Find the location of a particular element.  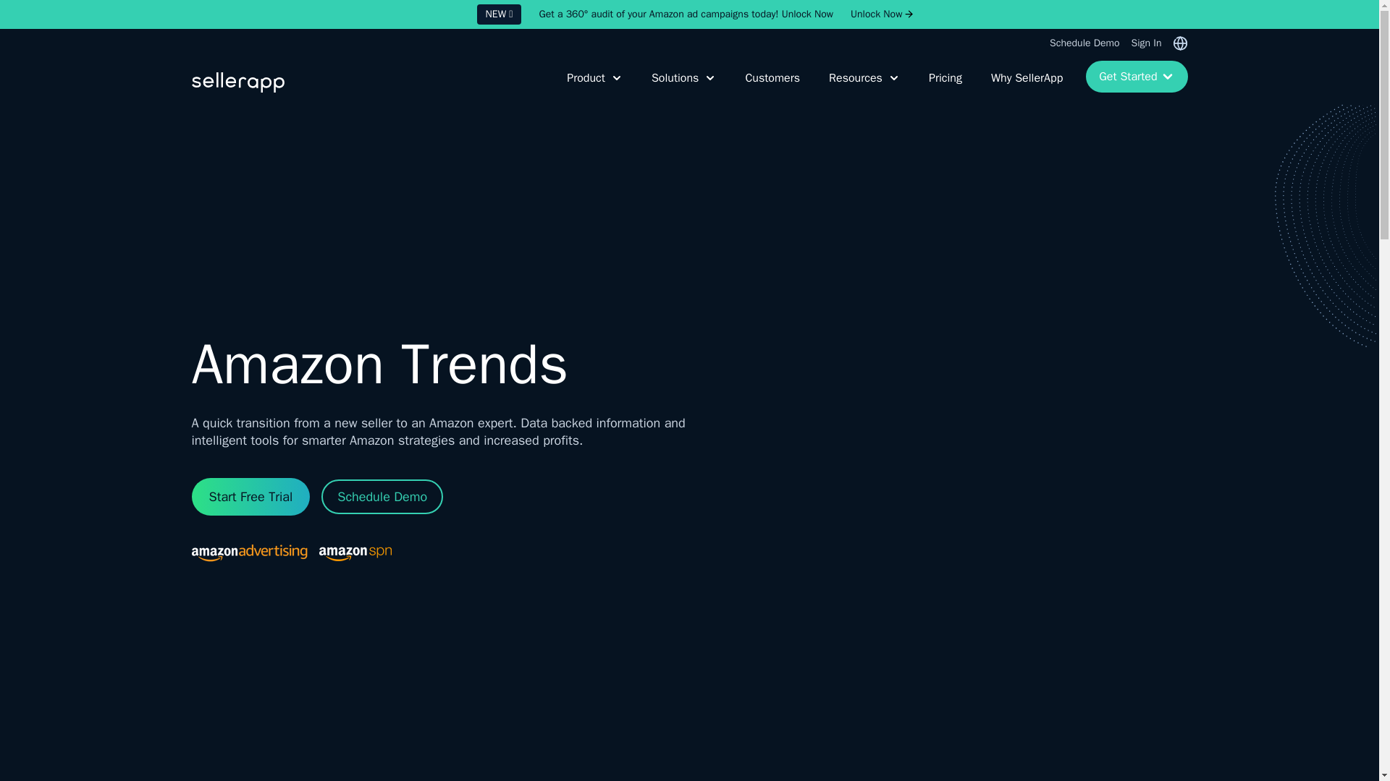

Start Free Trial is located at coordinates (250, 496).